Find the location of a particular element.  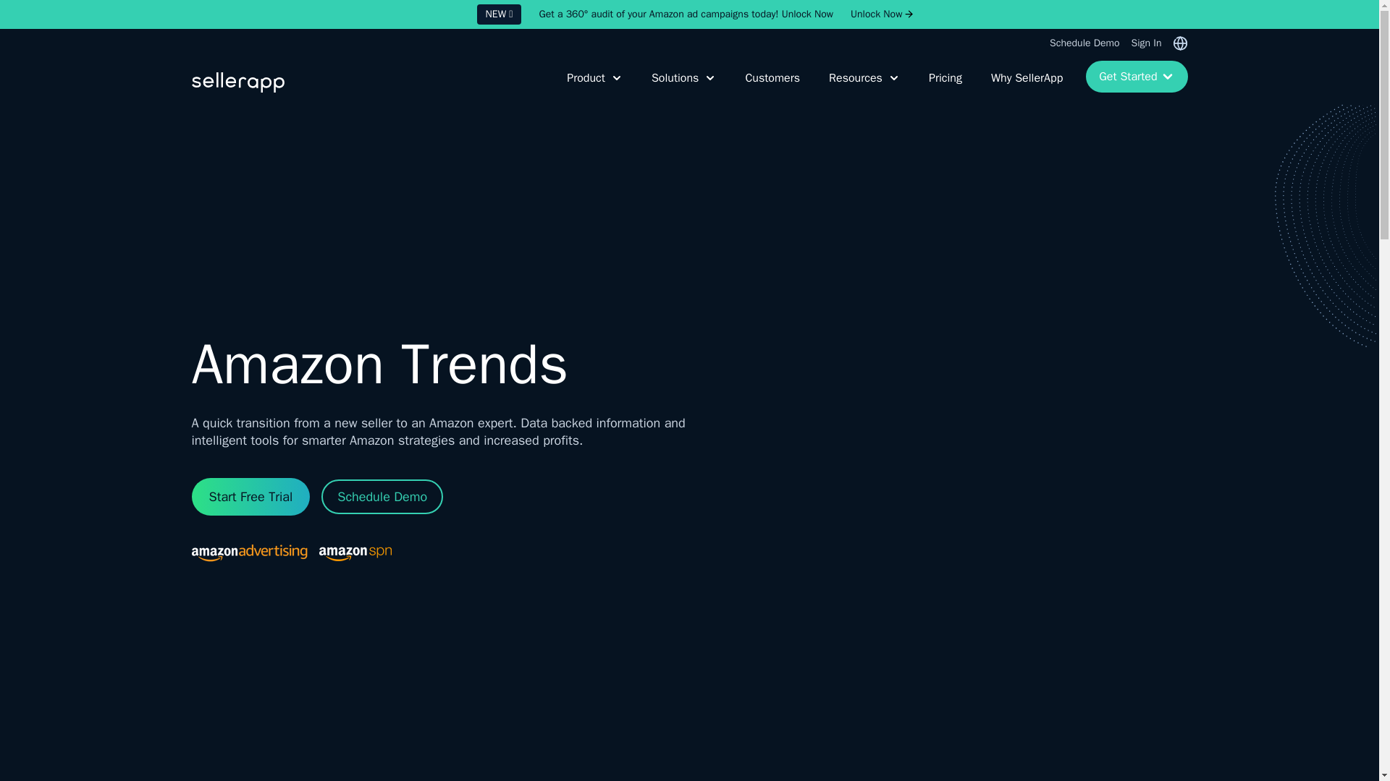

Start Free Trial is located at coordinates (250, 496).